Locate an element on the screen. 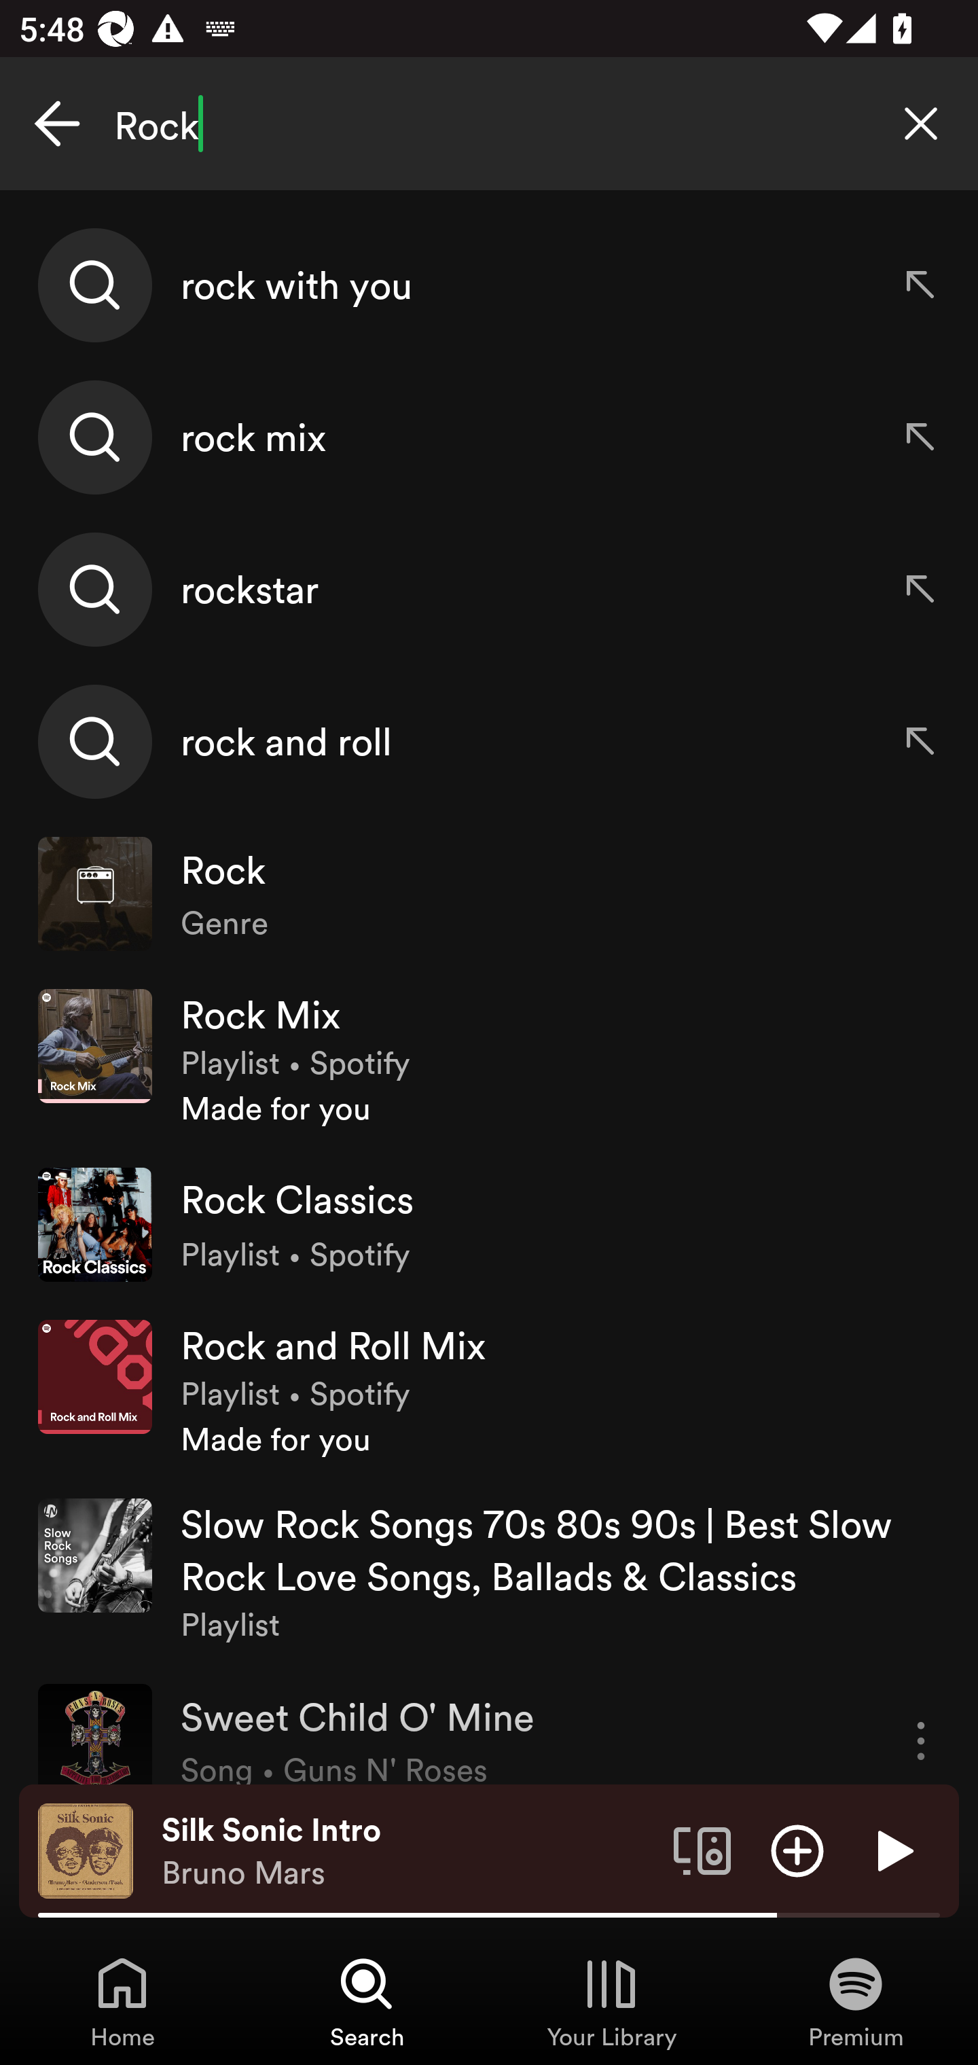  rock with you is located at coordinates (489, 285).